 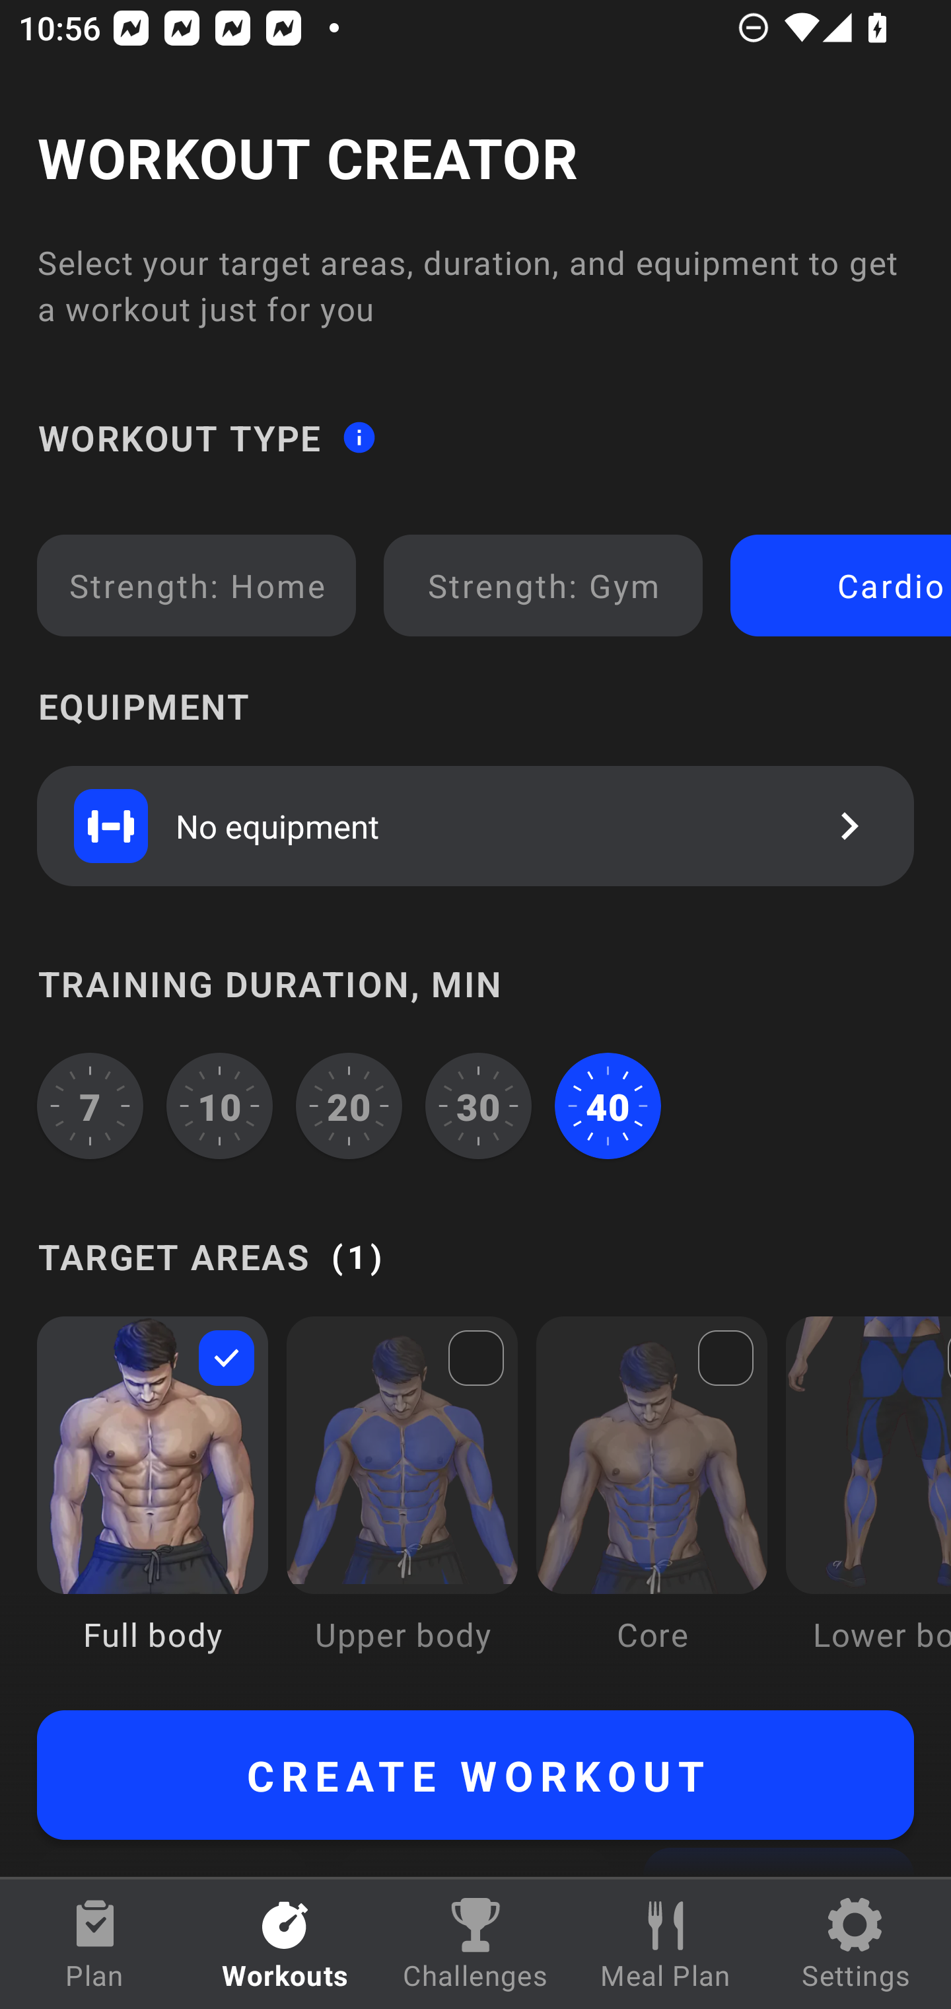 What do you see at coordinates (666, 1944) in the screenshot?
I see ` Meal Plan ` at bounding box center [666, 1944].